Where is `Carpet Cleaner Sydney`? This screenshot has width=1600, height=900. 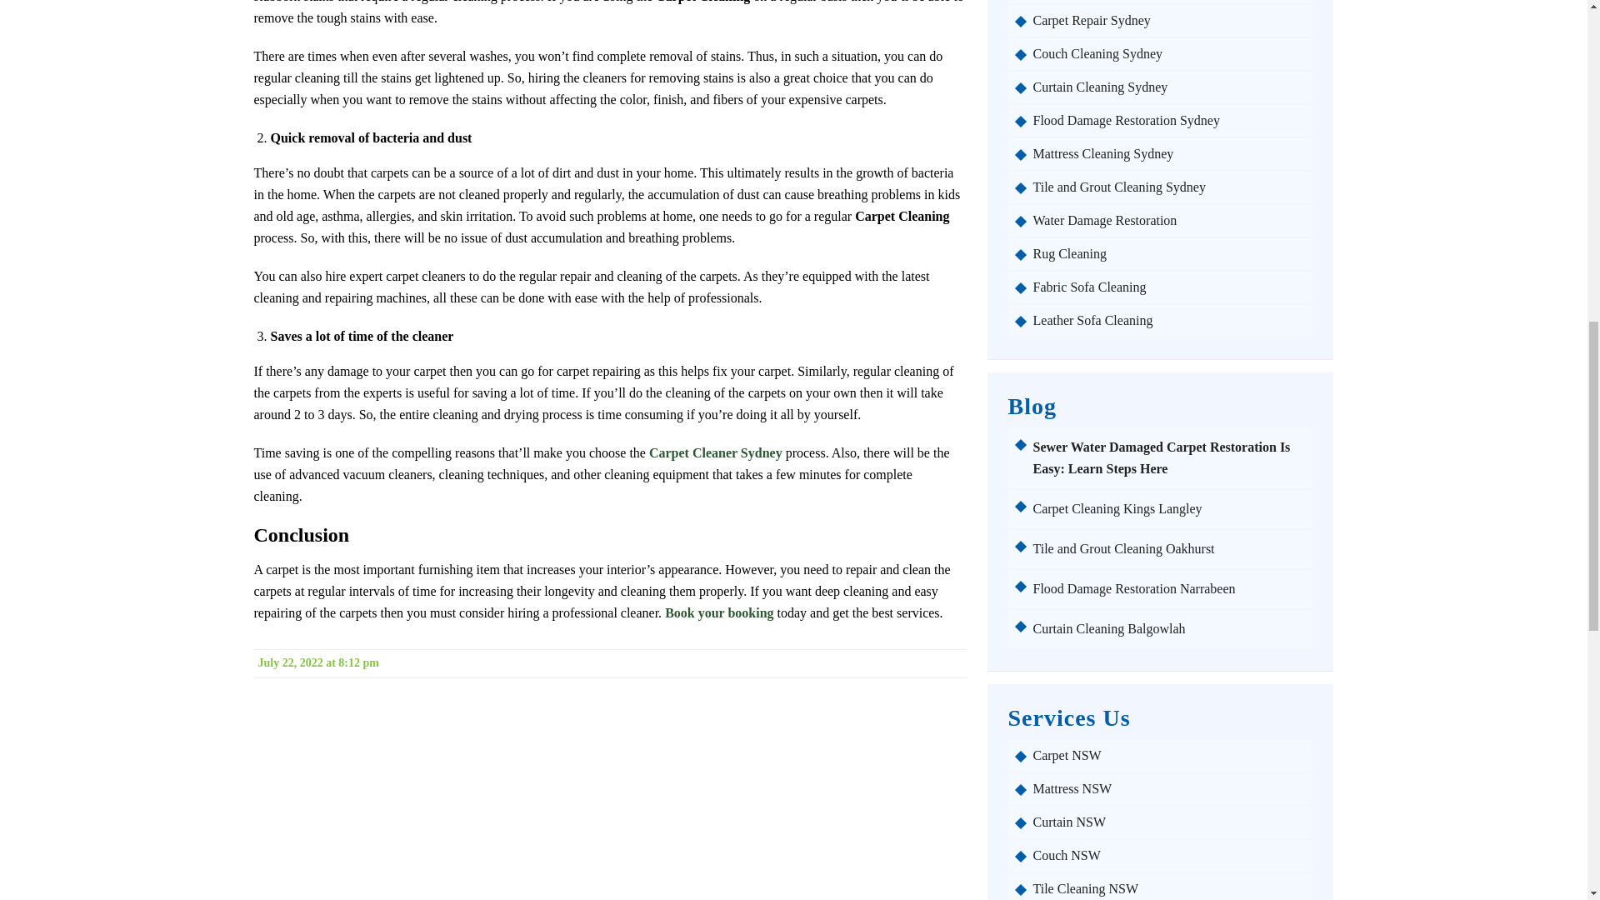
Carpet Cleaner Sydney is located at coordinates (715, 452).